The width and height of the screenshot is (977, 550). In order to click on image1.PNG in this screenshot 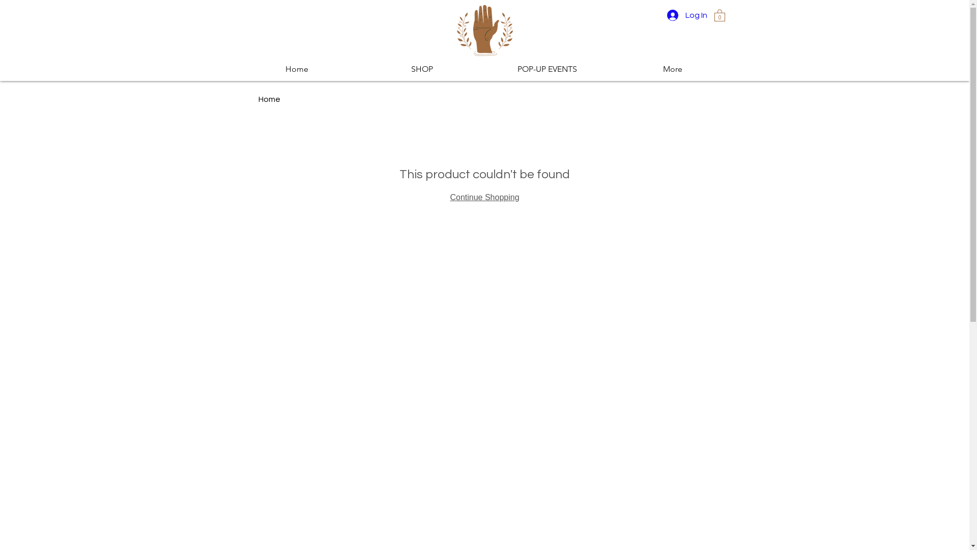, I will do `click(484, 31)`.